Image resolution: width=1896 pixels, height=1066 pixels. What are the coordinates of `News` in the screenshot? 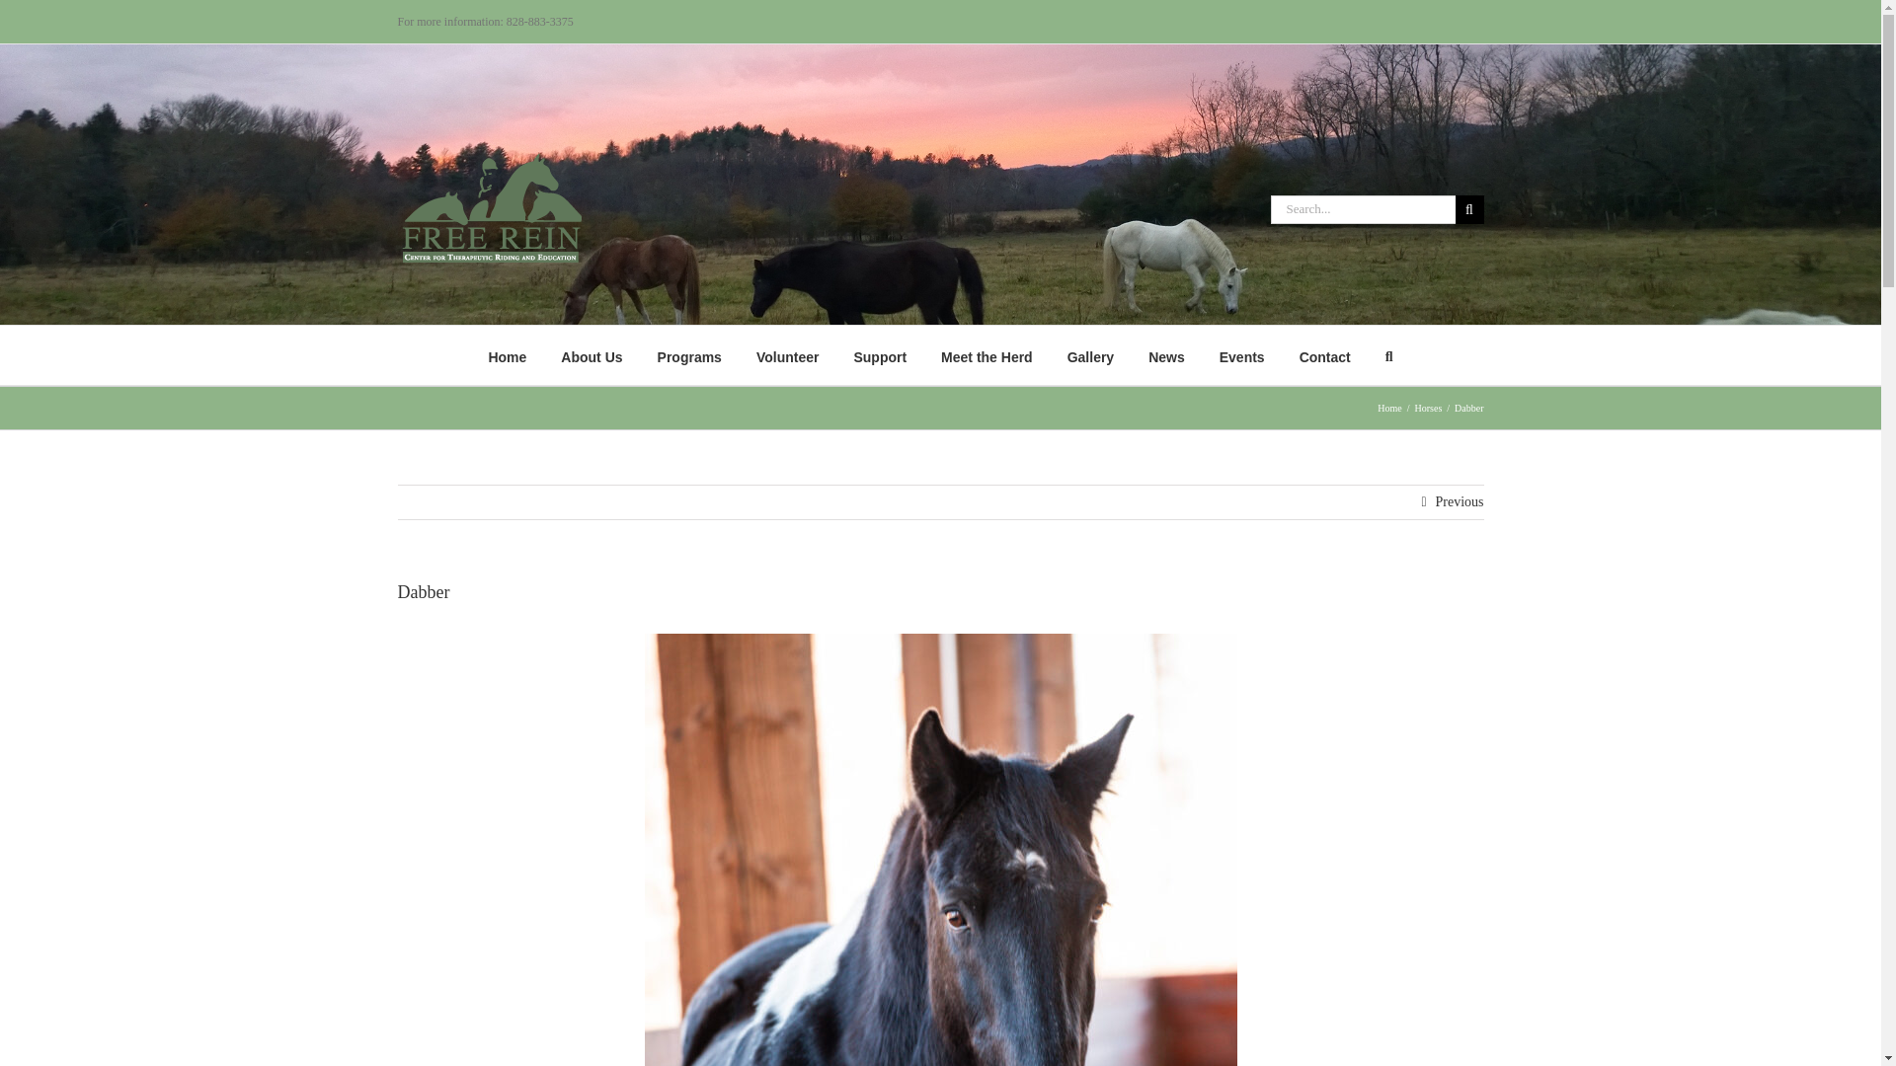 It's located at (1167, 355).